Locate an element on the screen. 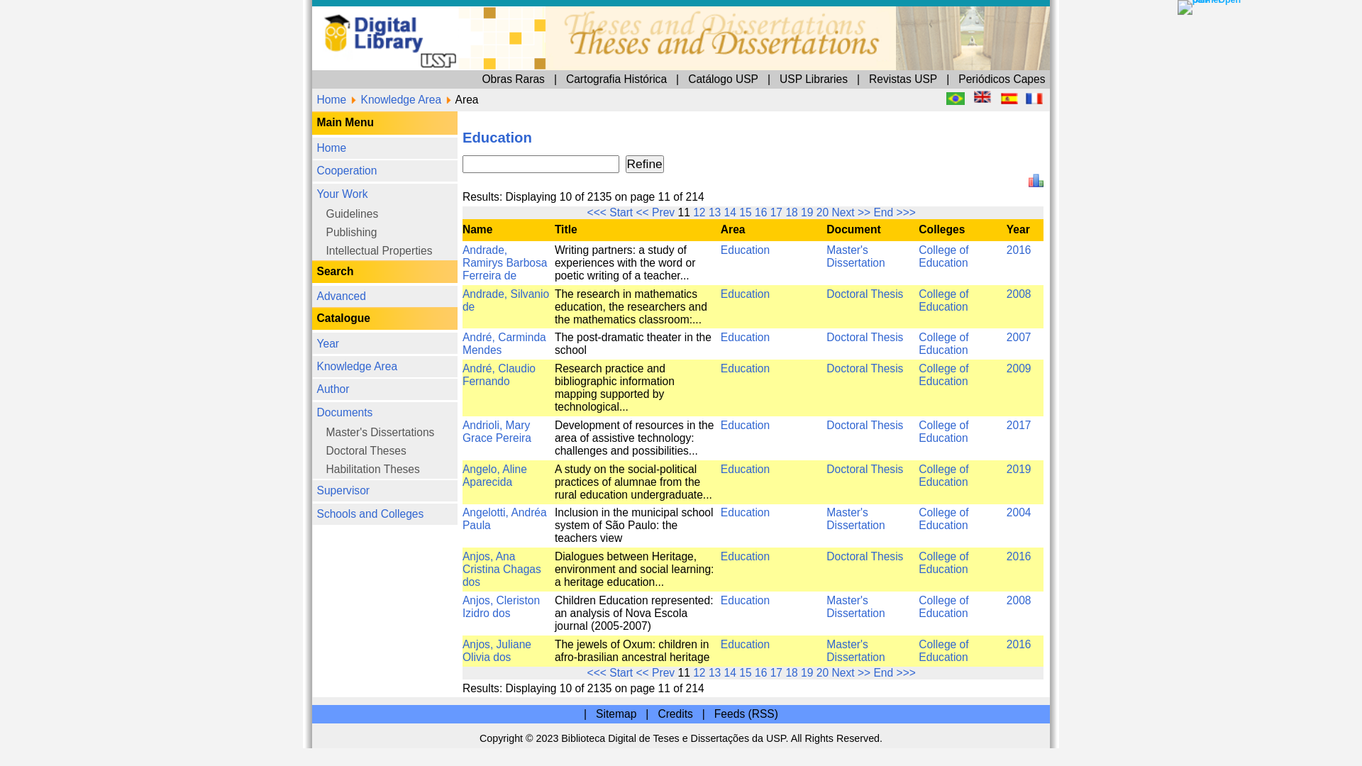  13 is located at coordinates (549, 518).